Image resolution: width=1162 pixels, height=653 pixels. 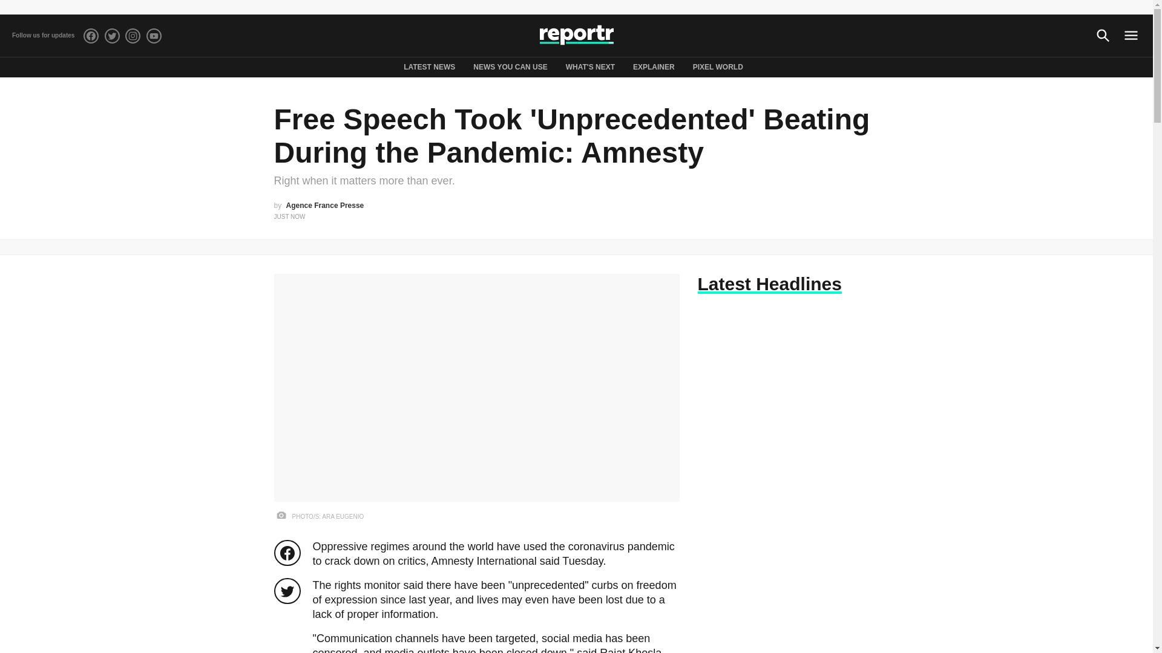 What do you see at coordinates (510, 67) in the screenshot?
I see `NEWS YOU CAN USE` at bounding box center [510, 67].